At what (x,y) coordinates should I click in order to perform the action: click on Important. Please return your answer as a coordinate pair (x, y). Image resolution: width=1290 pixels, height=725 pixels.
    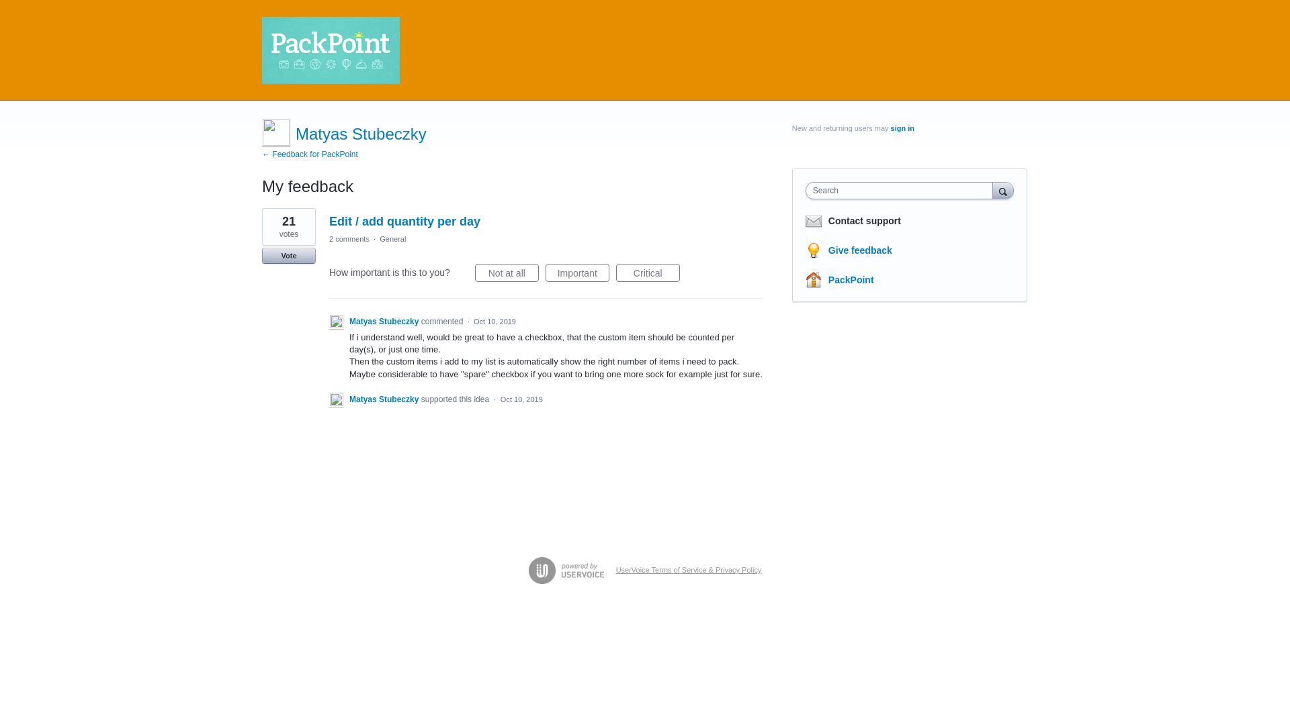
    Looking at the image, I should click on (577, 273).